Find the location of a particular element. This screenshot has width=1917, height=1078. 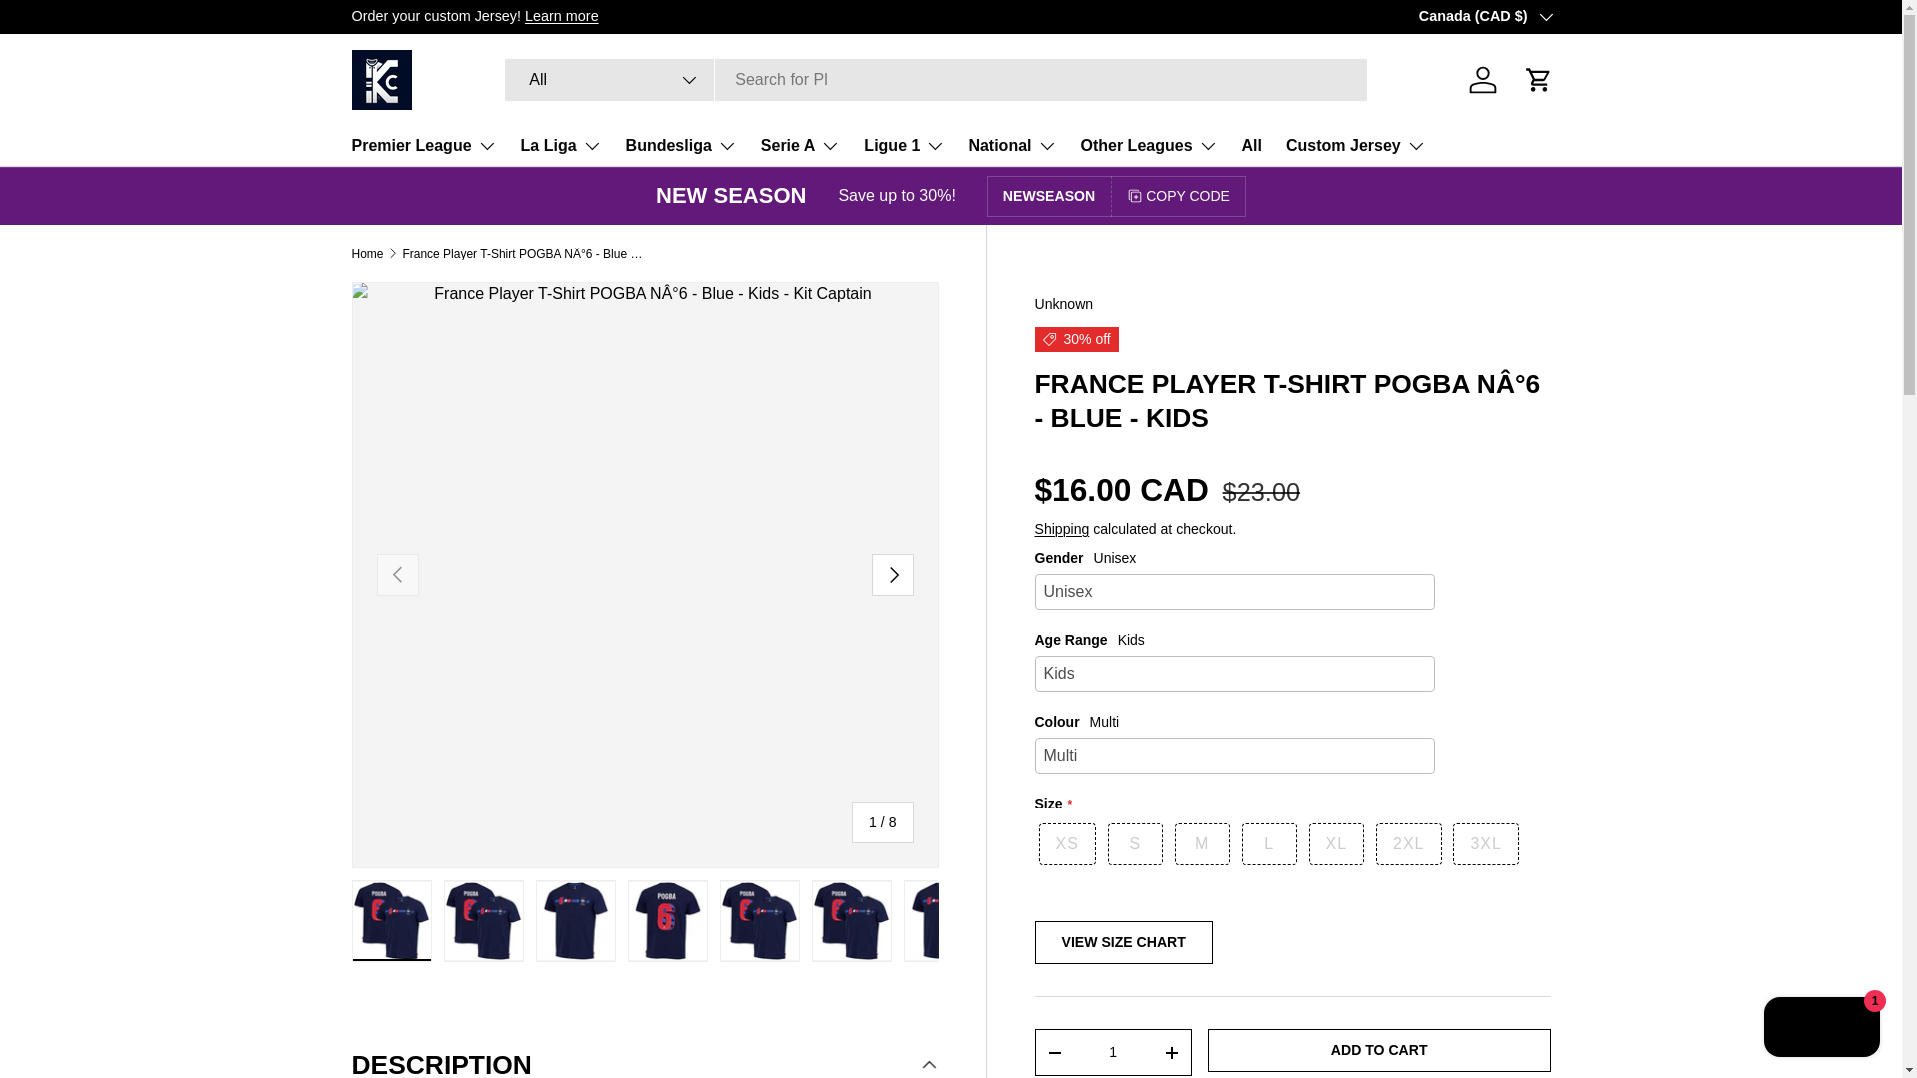

SKIP TO CONTENT is located at coordinates (90, 28).